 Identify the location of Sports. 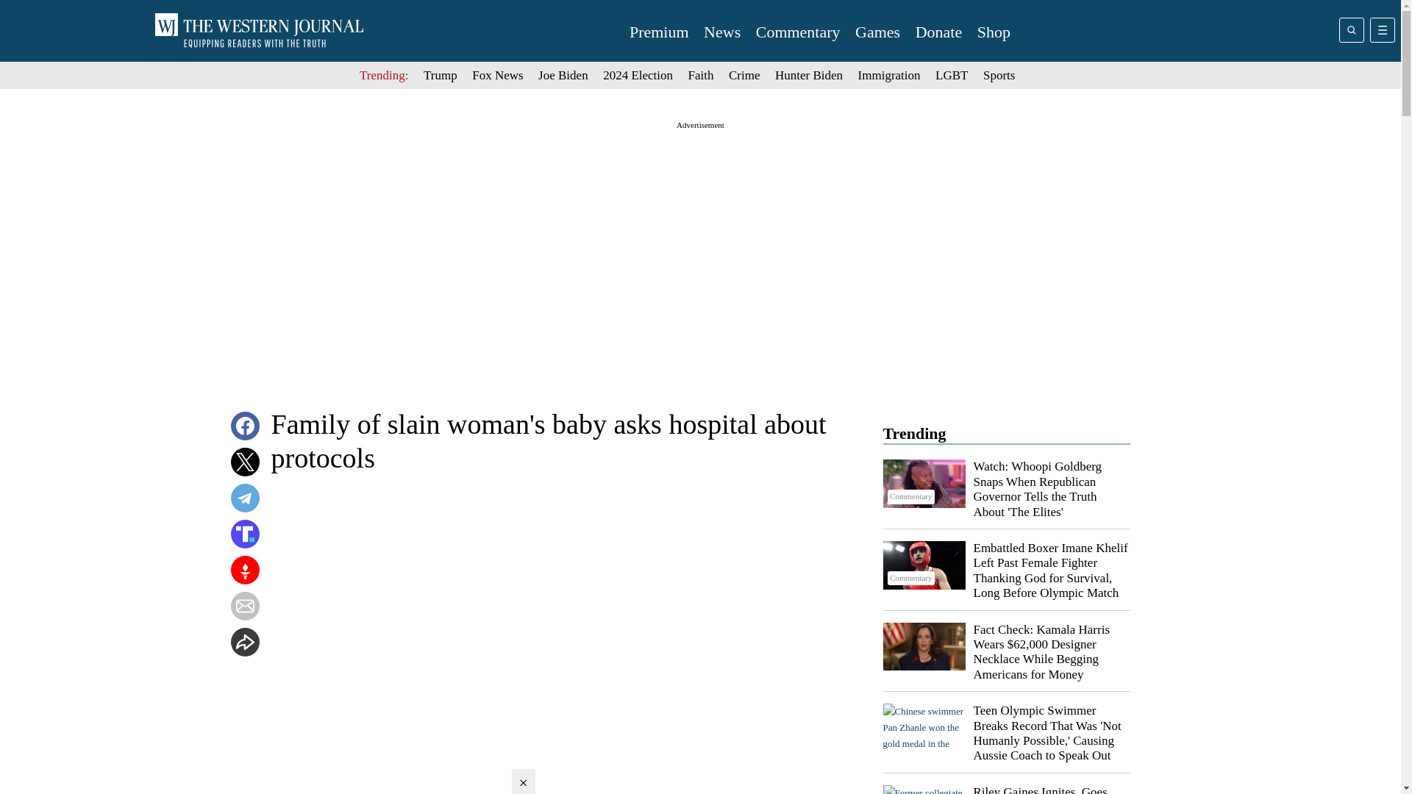
(999, 75).